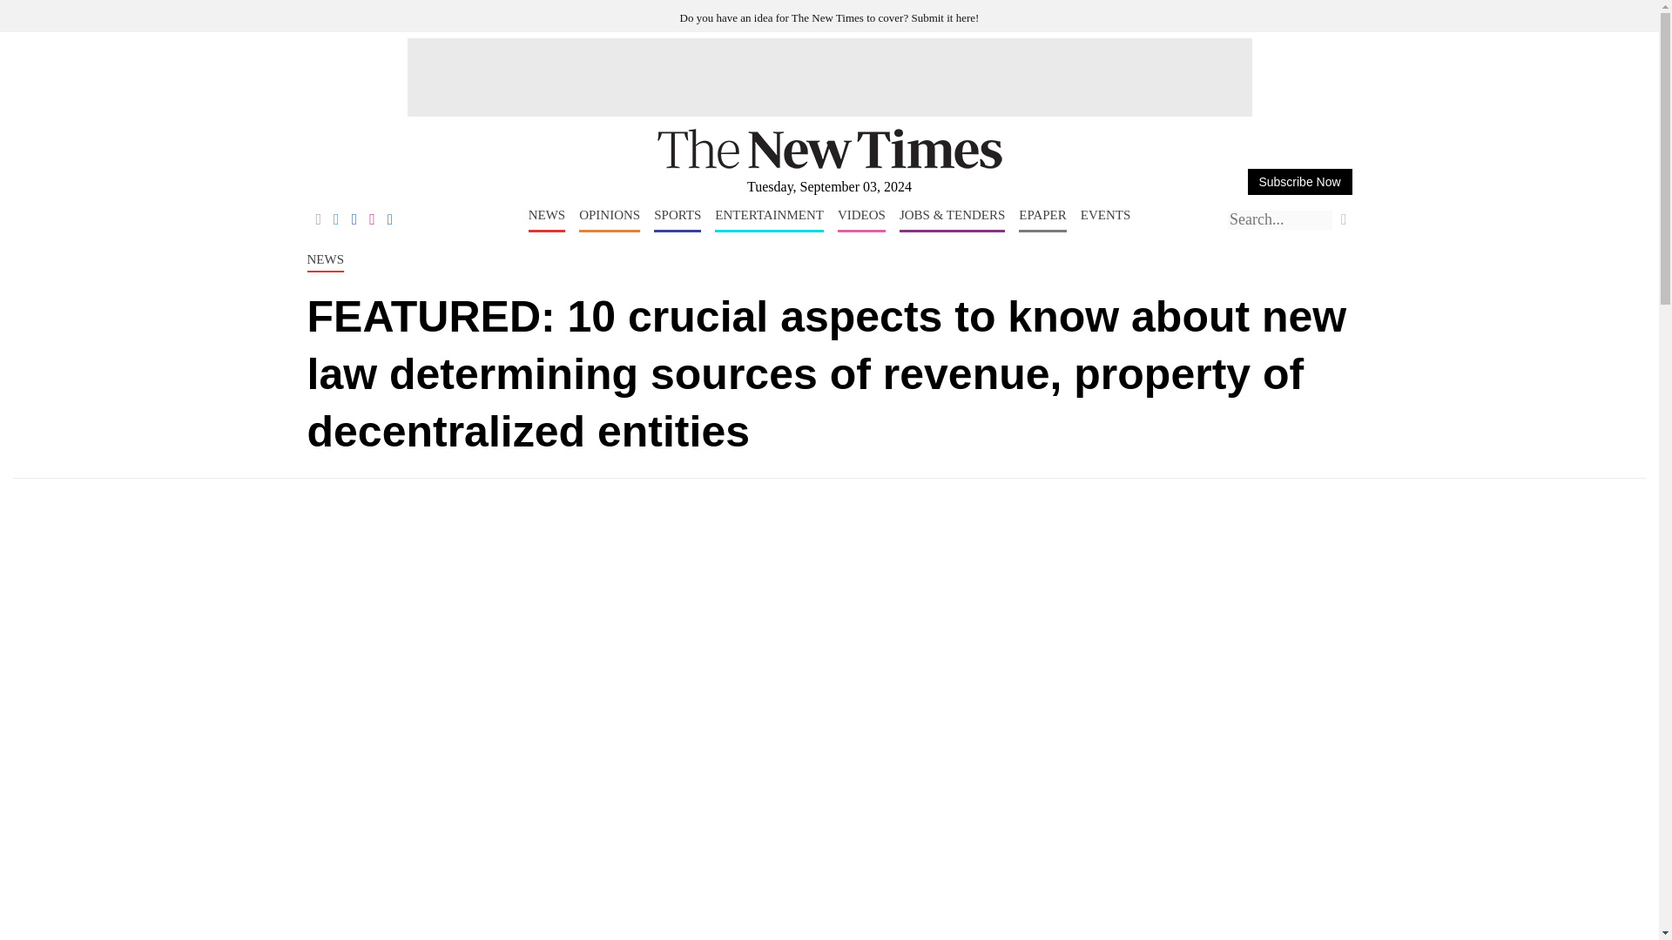 This screenshot has width=1672, height=940. Describe the element at coordinates (830, 17) in the screenshot. I see `Submit New Ideas` at that location.